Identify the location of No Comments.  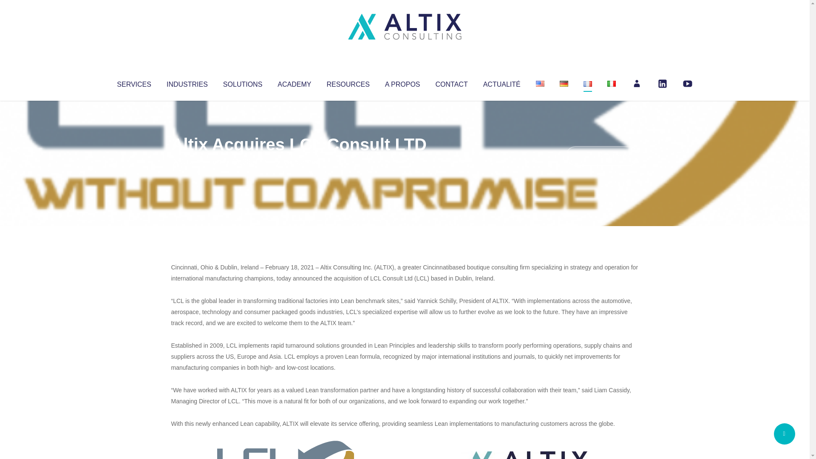
(602, 156).